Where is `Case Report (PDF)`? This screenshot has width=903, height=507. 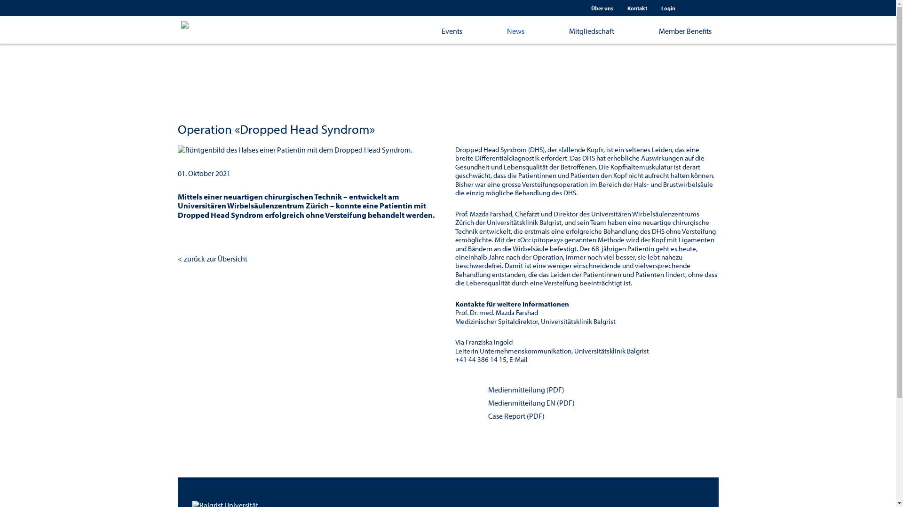
Case Report (PDF) is located at coordinates (508, 416).